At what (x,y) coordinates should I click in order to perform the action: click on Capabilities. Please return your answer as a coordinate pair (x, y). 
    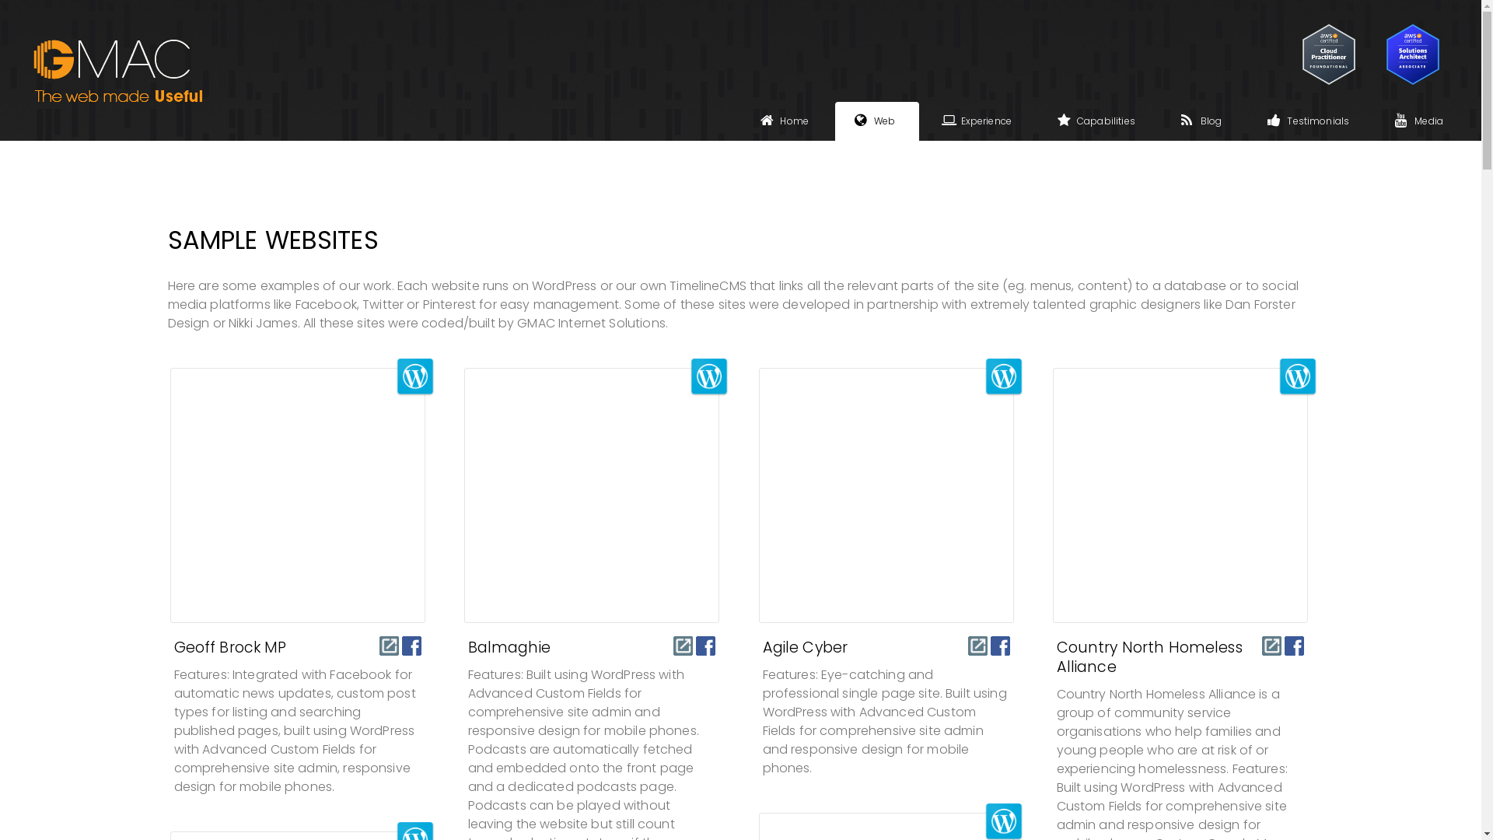
    Looking at the image, I should click on (1098, 121).